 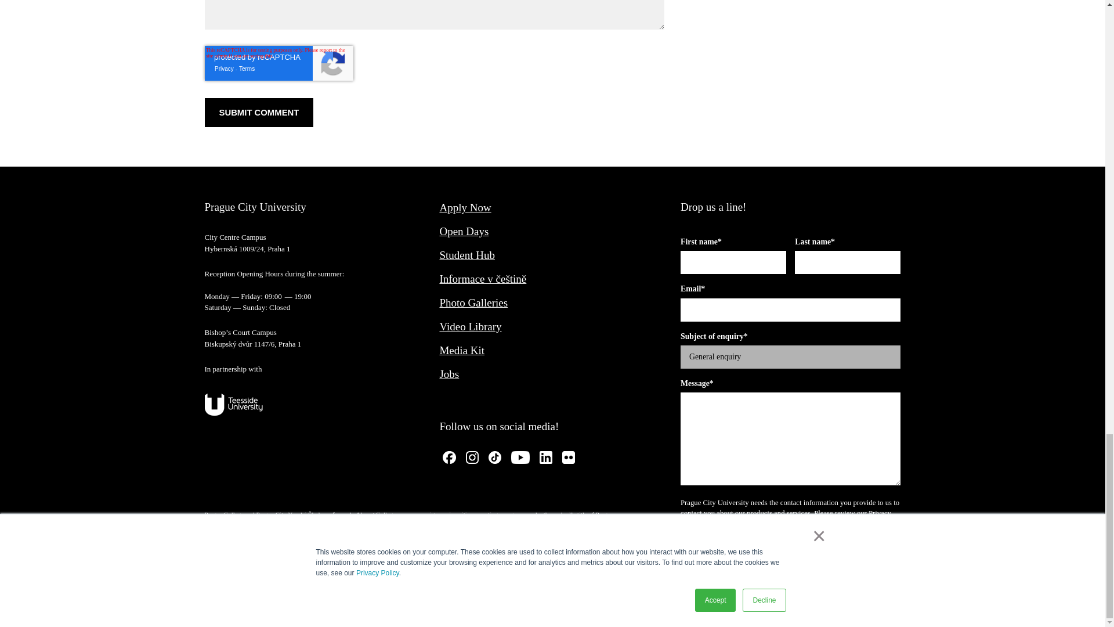 I want to click on reCAPTCHA, so click(x=278, y=63).